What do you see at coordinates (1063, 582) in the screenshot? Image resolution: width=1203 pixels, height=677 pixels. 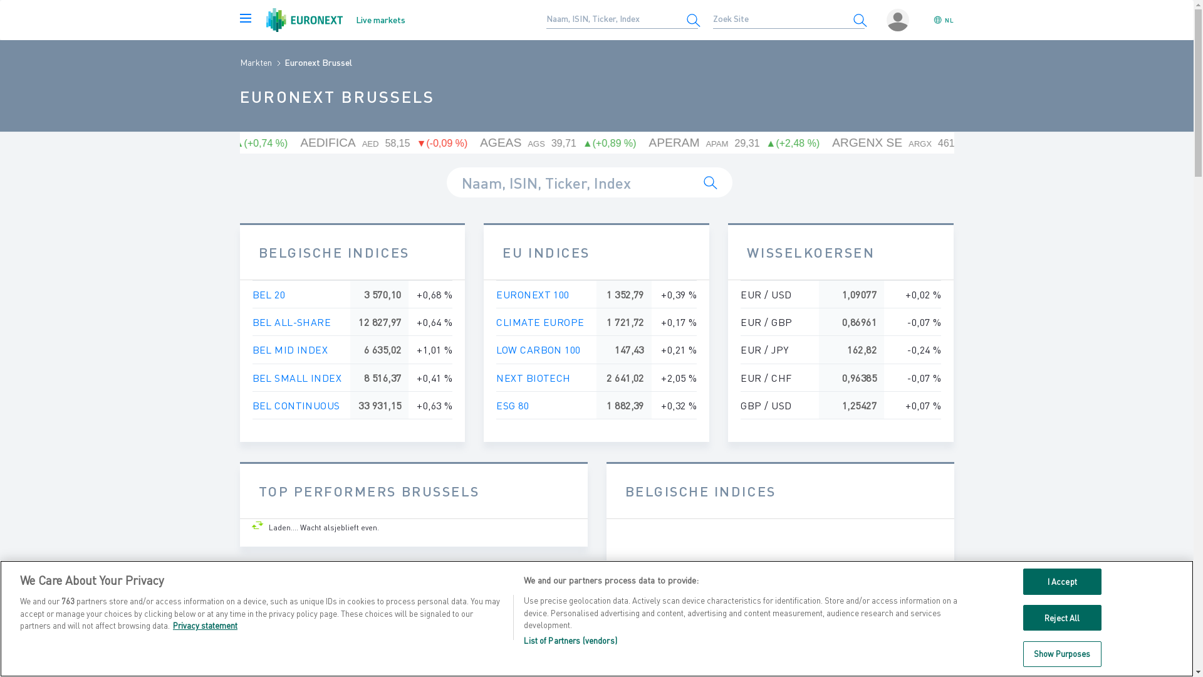 I see `I Accept` at bounding box center [1063, 582].